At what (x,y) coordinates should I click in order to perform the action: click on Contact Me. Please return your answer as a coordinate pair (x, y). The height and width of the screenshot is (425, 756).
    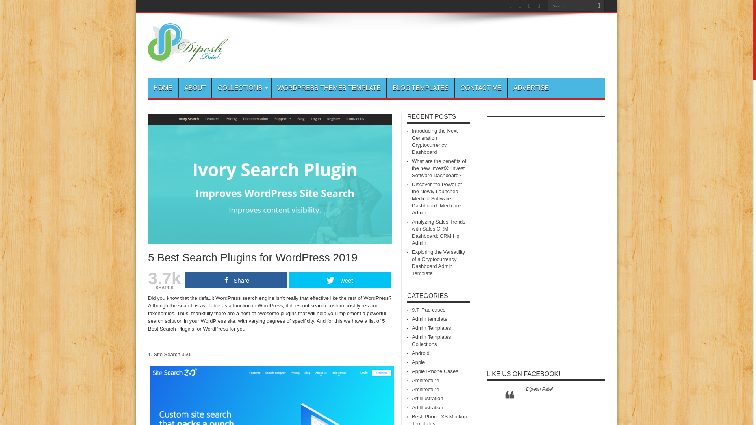
    Looking at the image, I should click on (481, 88).